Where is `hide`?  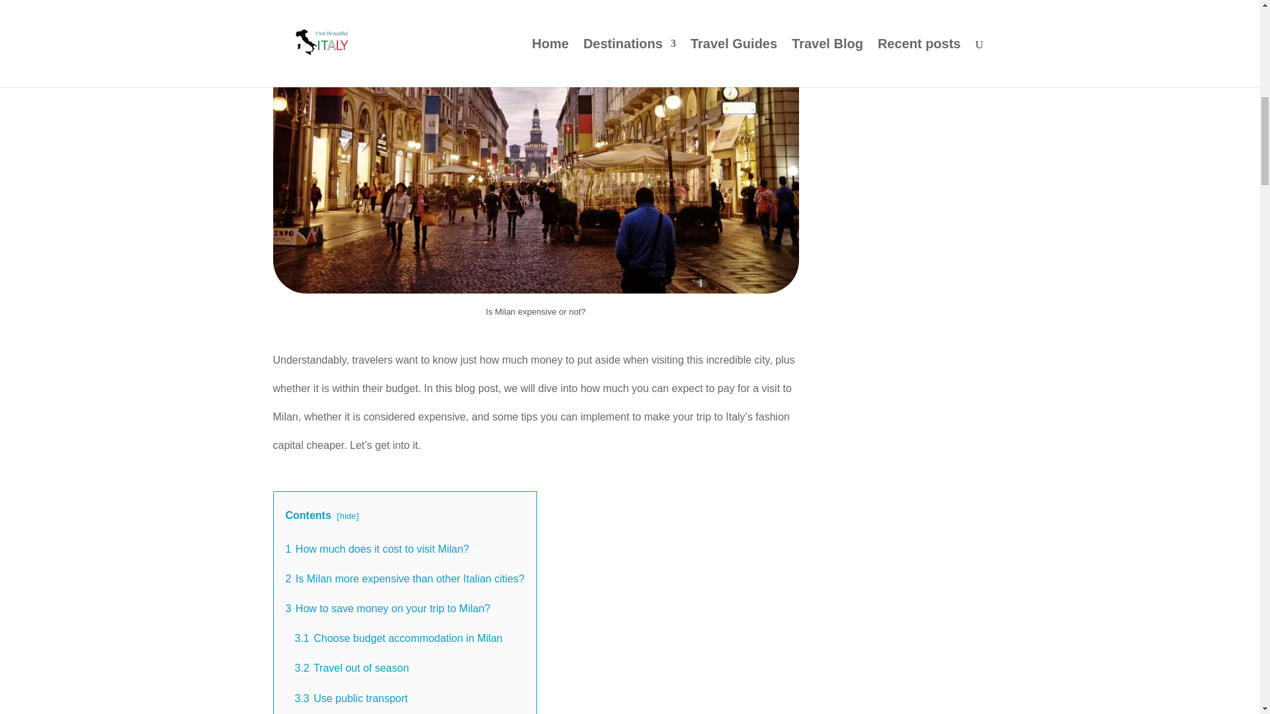
hide is located at coordinates (348, 516).